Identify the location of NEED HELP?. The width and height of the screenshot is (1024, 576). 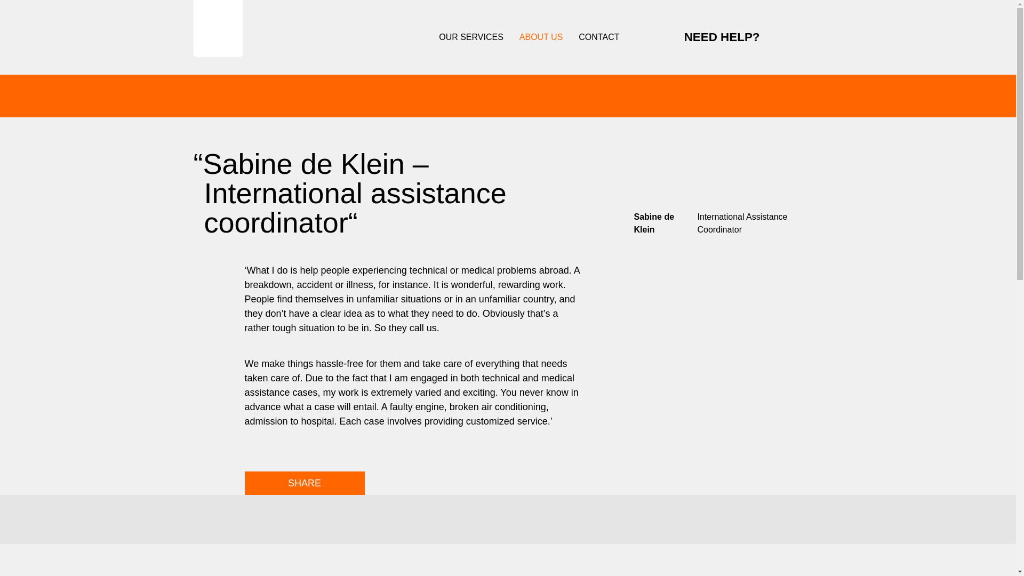
(709, 37).